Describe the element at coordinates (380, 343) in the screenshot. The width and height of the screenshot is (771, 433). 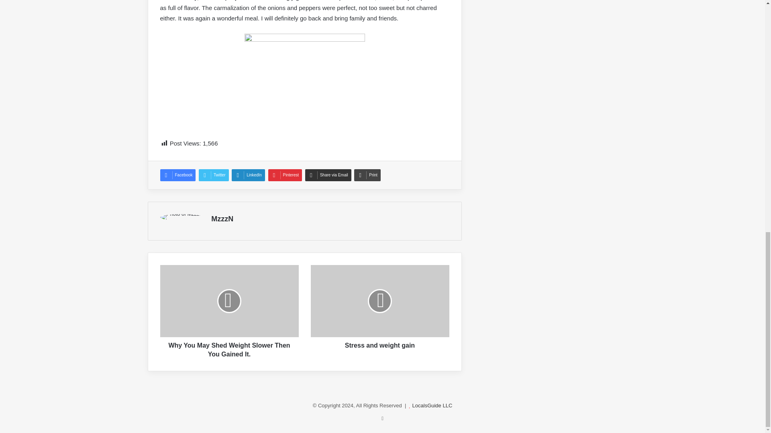
I see `Stress and weight gain` at that location.